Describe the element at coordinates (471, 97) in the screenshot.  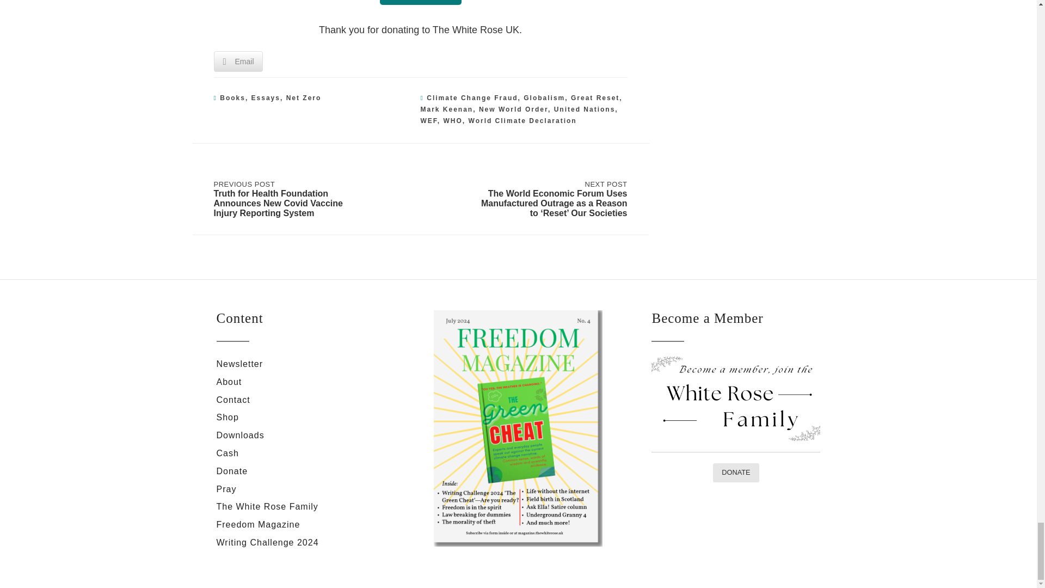
I see `Climate Change Fraud` at that location.